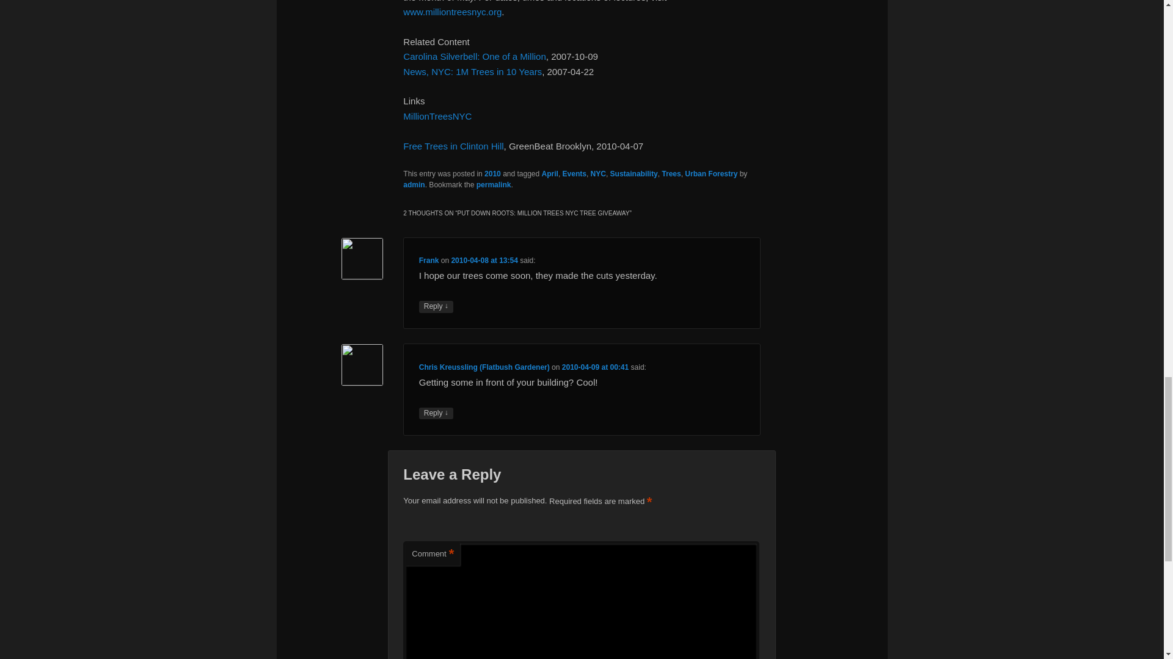 The height and width of the screenshot is (659, 1173). What do you see at coordinates (574, 173) in the screenshot?
I see `Events` at bounding box center [574, 173].